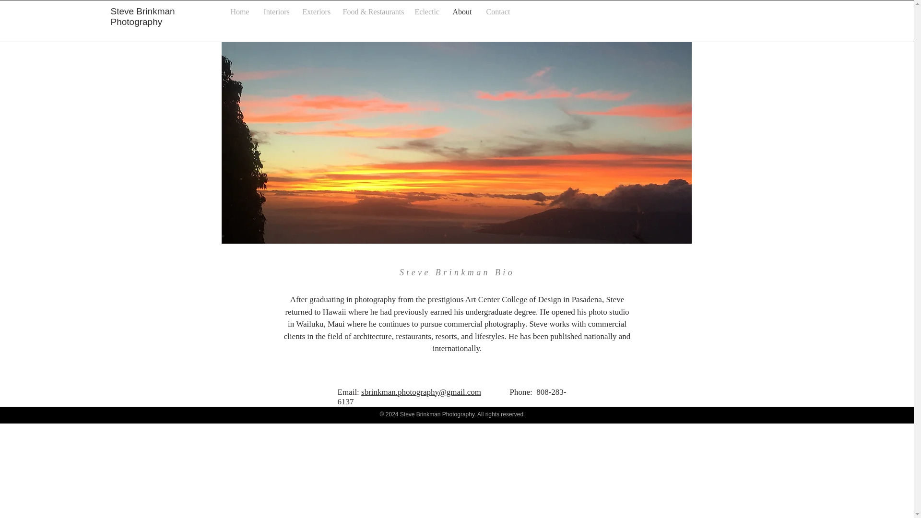  Describe the element at coordinates (316, 12) in the screenshot. I see `Exteriors` at that location.